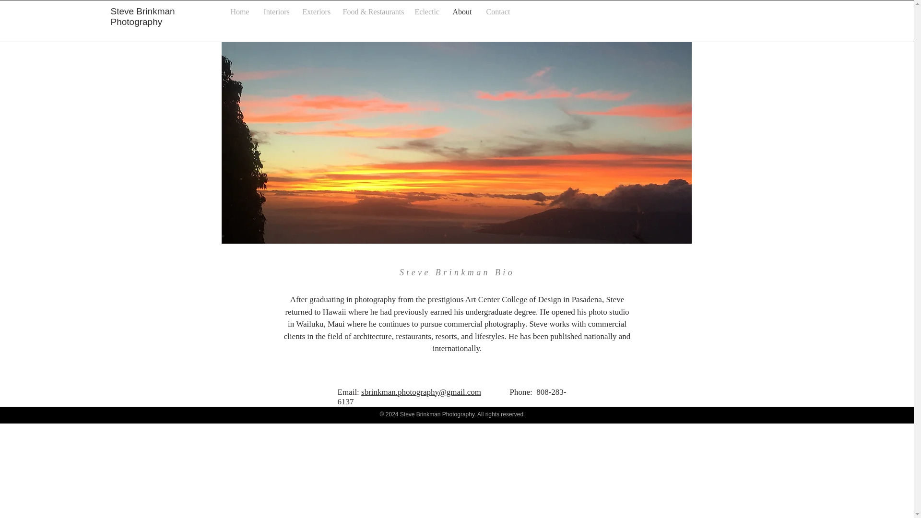  Describe the element at coordinates (316, 12) in the screenshot. I see `Exteriors` at that location.